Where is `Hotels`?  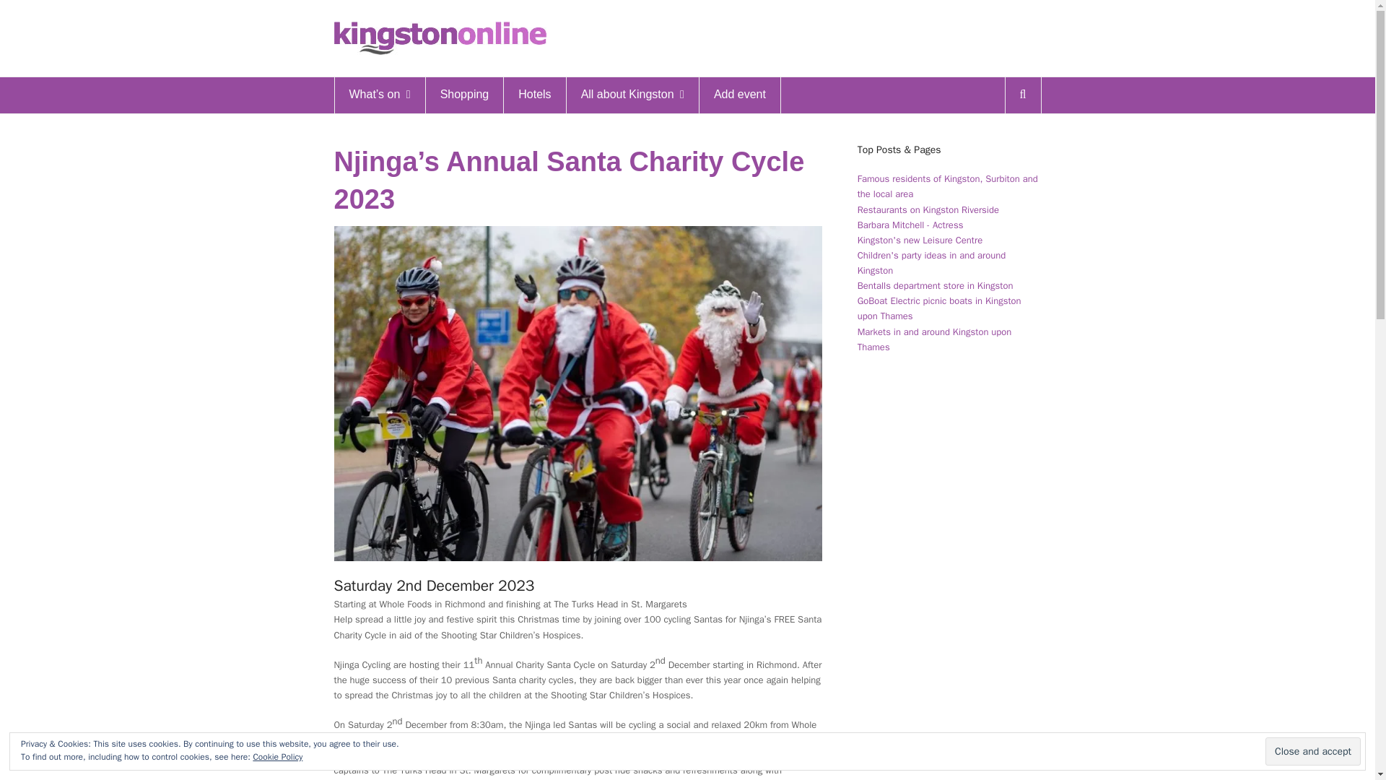 Hotels is located at coordinates (534, 95).